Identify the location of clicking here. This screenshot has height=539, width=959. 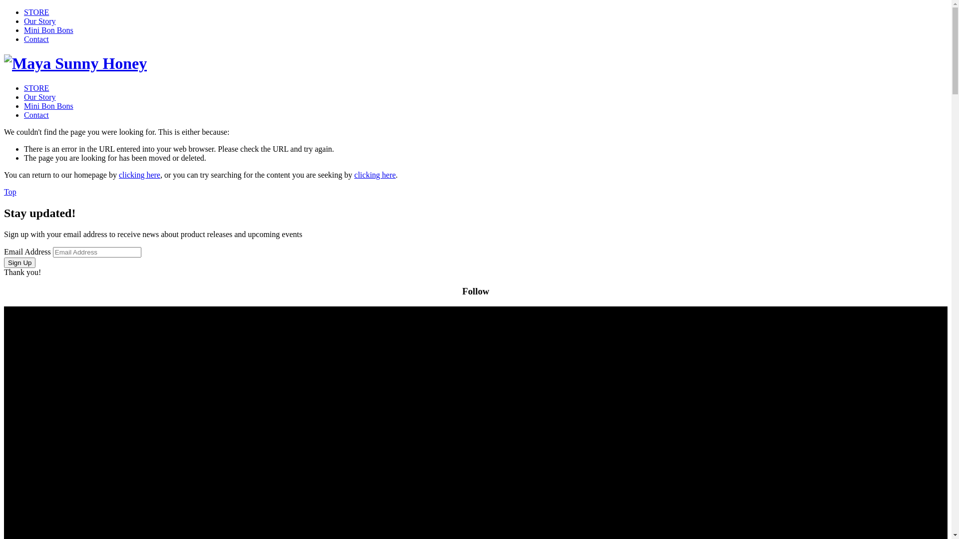
(140, 175).